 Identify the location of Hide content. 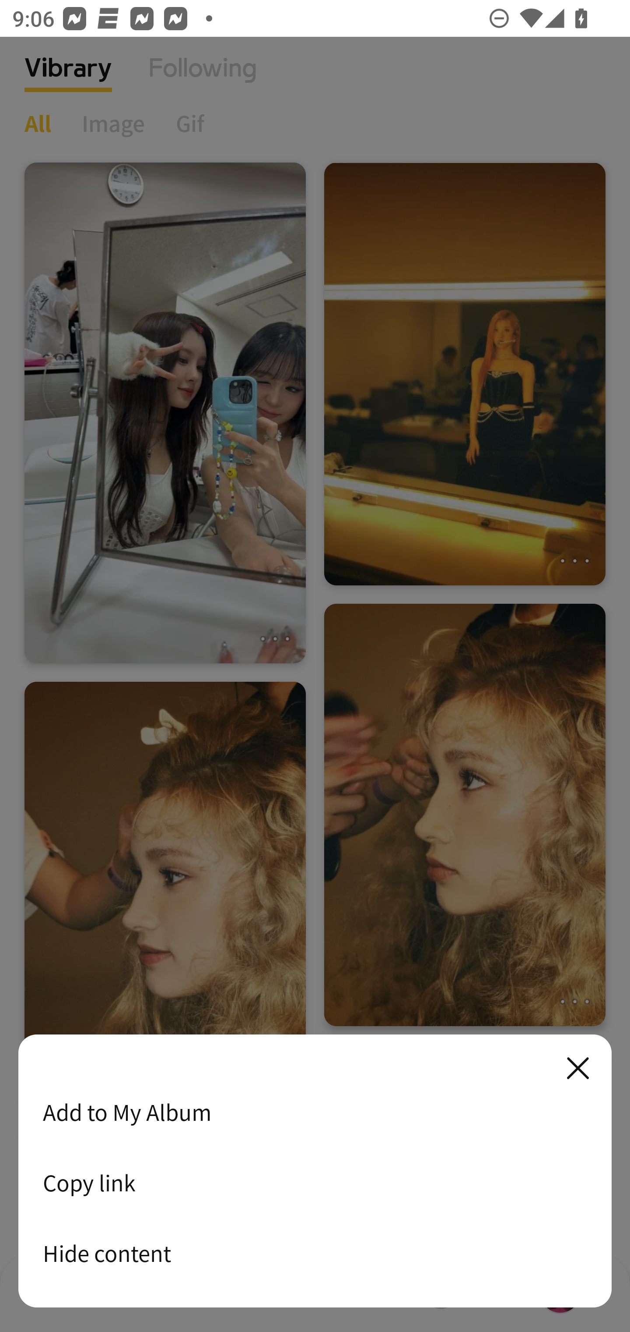
(315, 1253).